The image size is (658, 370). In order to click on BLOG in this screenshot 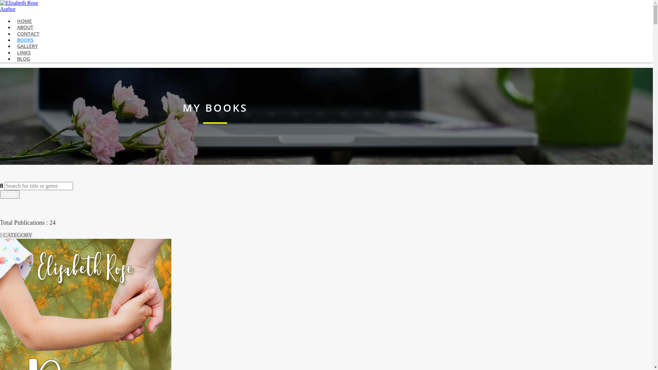, I will do `click(24, 59)`.